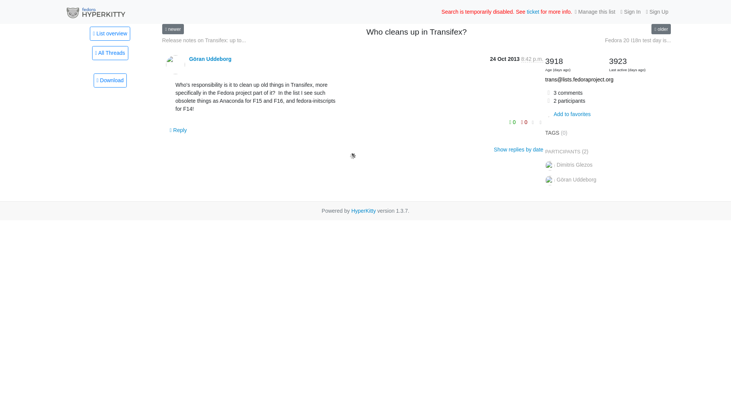  I want to click on ticket, so click(533, 11).